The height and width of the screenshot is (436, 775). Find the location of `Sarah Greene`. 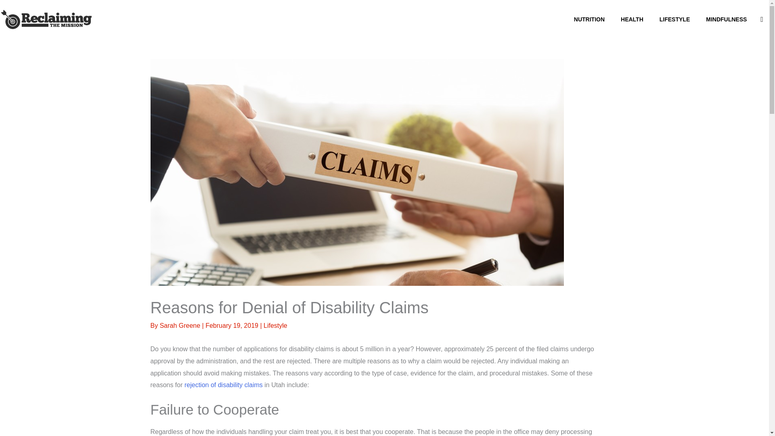

Sarah Greene is located at coordinates (181, 325).